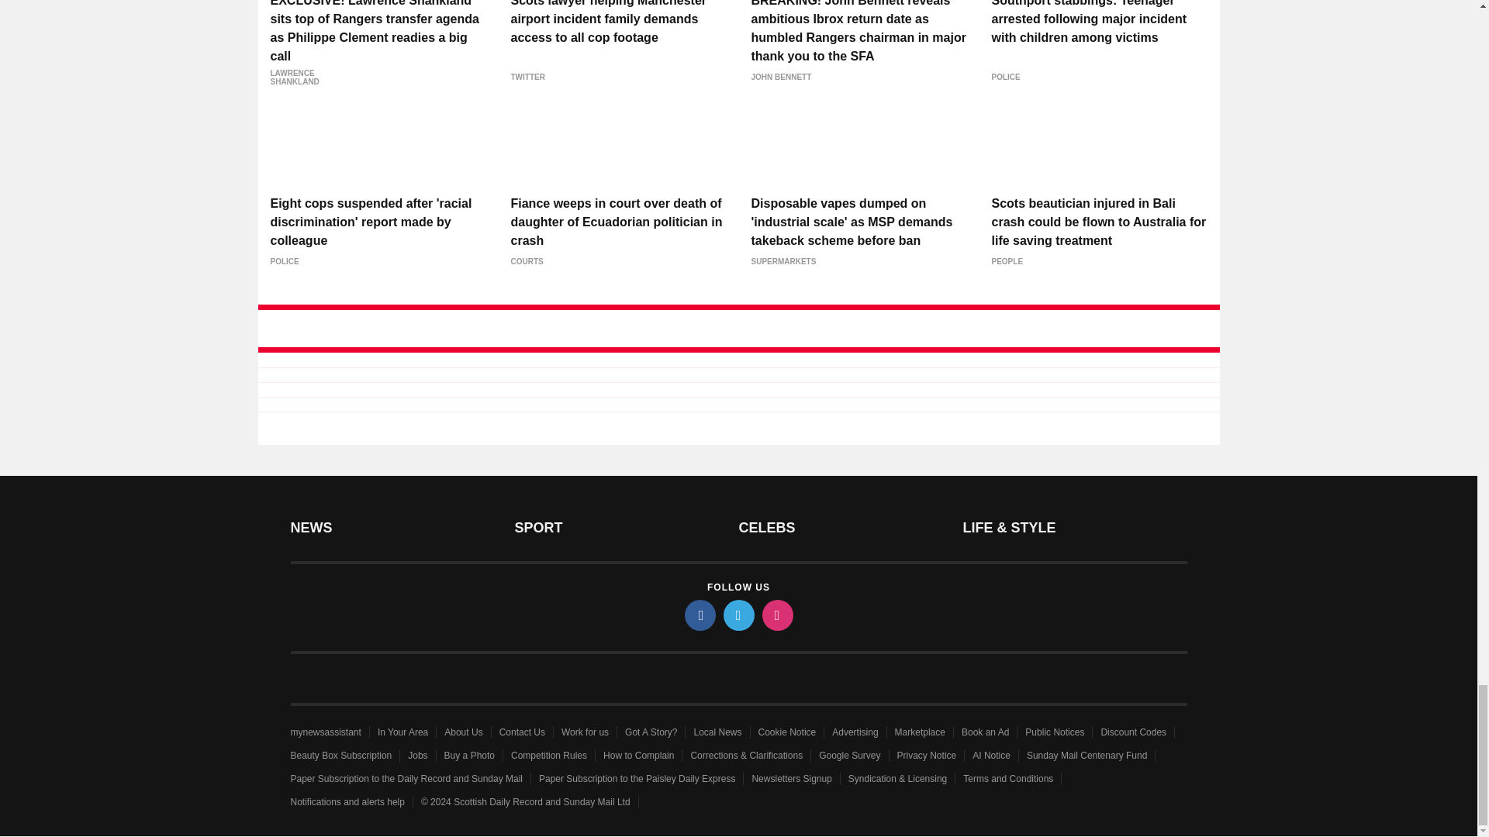 This screenshot has width=1489, height=837. I want to click on twitter, so click(738, 615).